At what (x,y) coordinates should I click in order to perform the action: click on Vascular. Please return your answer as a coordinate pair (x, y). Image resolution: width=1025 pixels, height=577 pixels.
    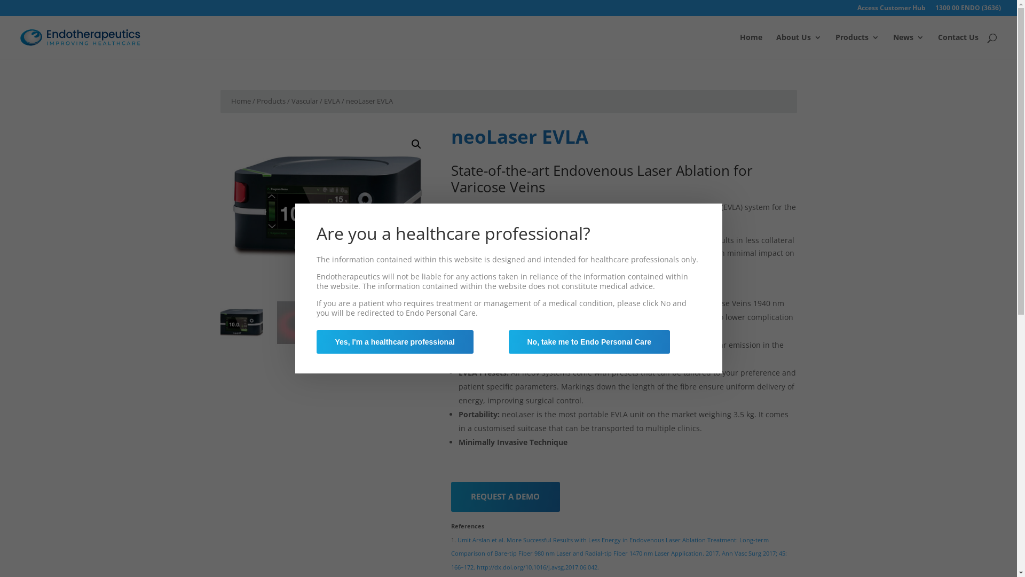
    Looking at the image, I should click on (305, 101).